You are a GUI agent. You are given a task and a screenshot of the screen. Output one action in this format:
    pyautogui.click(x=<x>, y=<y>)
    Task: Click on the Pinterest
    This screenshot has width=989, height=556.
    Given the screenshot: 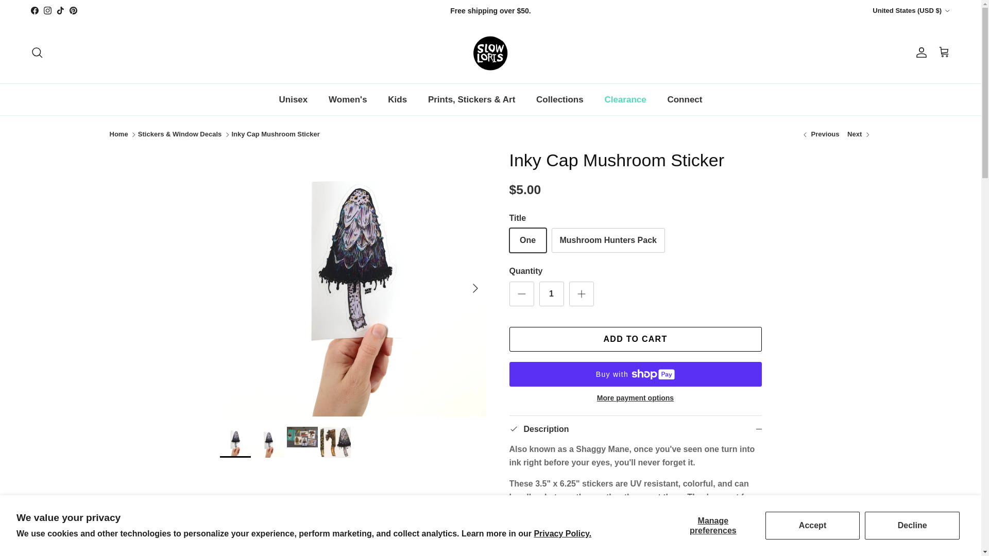 What is the action you would take?
    pyautogui.click(x=73, y=10)
    